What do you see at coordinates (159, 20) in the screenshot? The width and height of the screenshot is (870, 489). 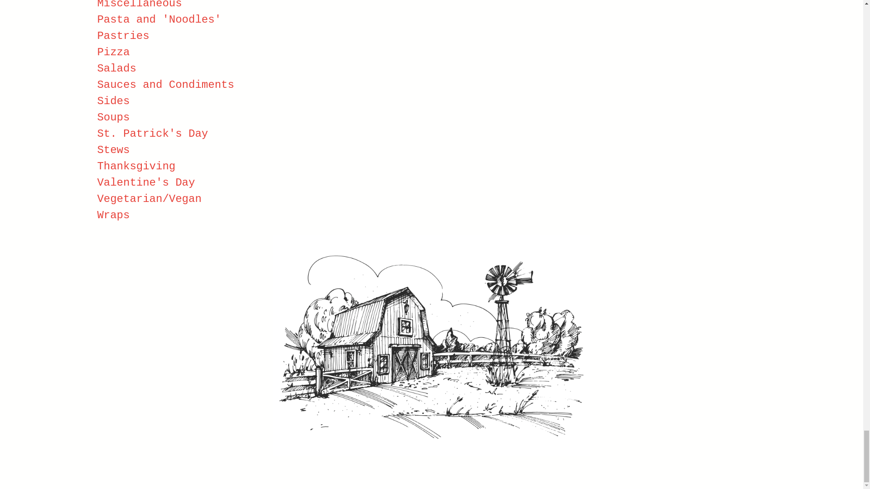 I see `Pasta and 'Noodles'` at bounding box center [159, 20].